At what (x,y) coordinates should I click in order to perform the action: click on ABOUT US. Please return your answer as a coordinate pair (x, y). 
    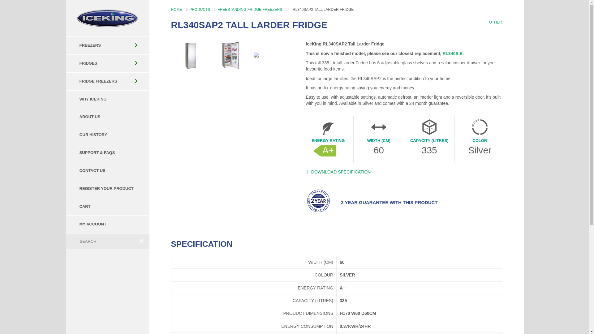
    Looking at the image, I should click on (107, 117).